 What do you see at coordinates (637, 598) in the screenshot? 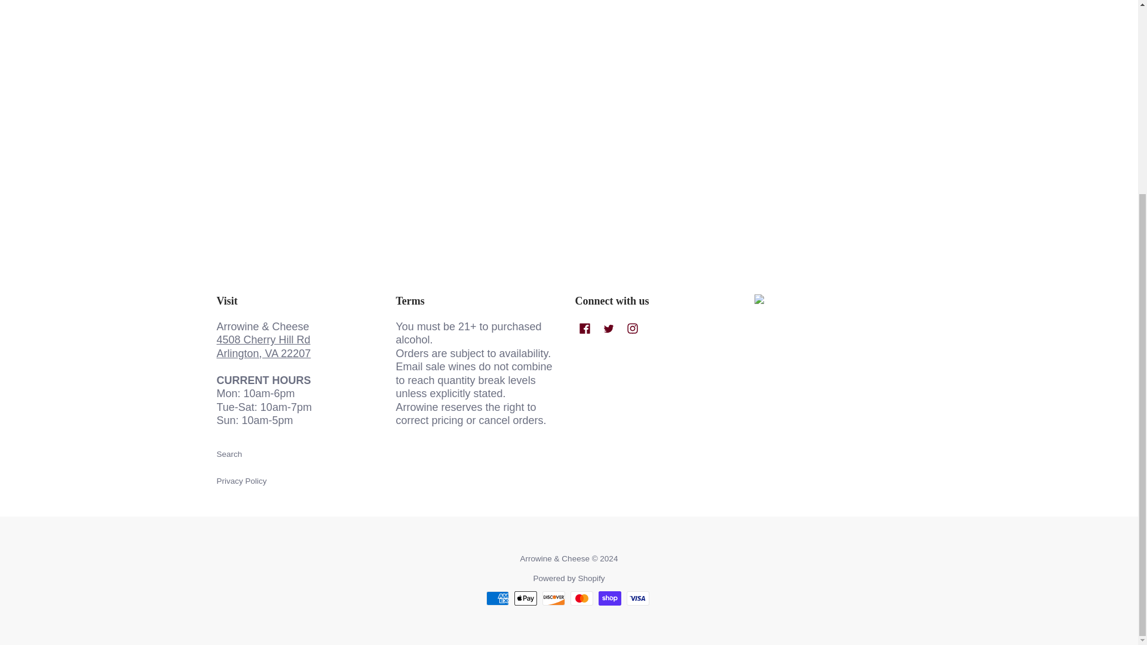
I see `Visa` at bounding box center [637, 598].